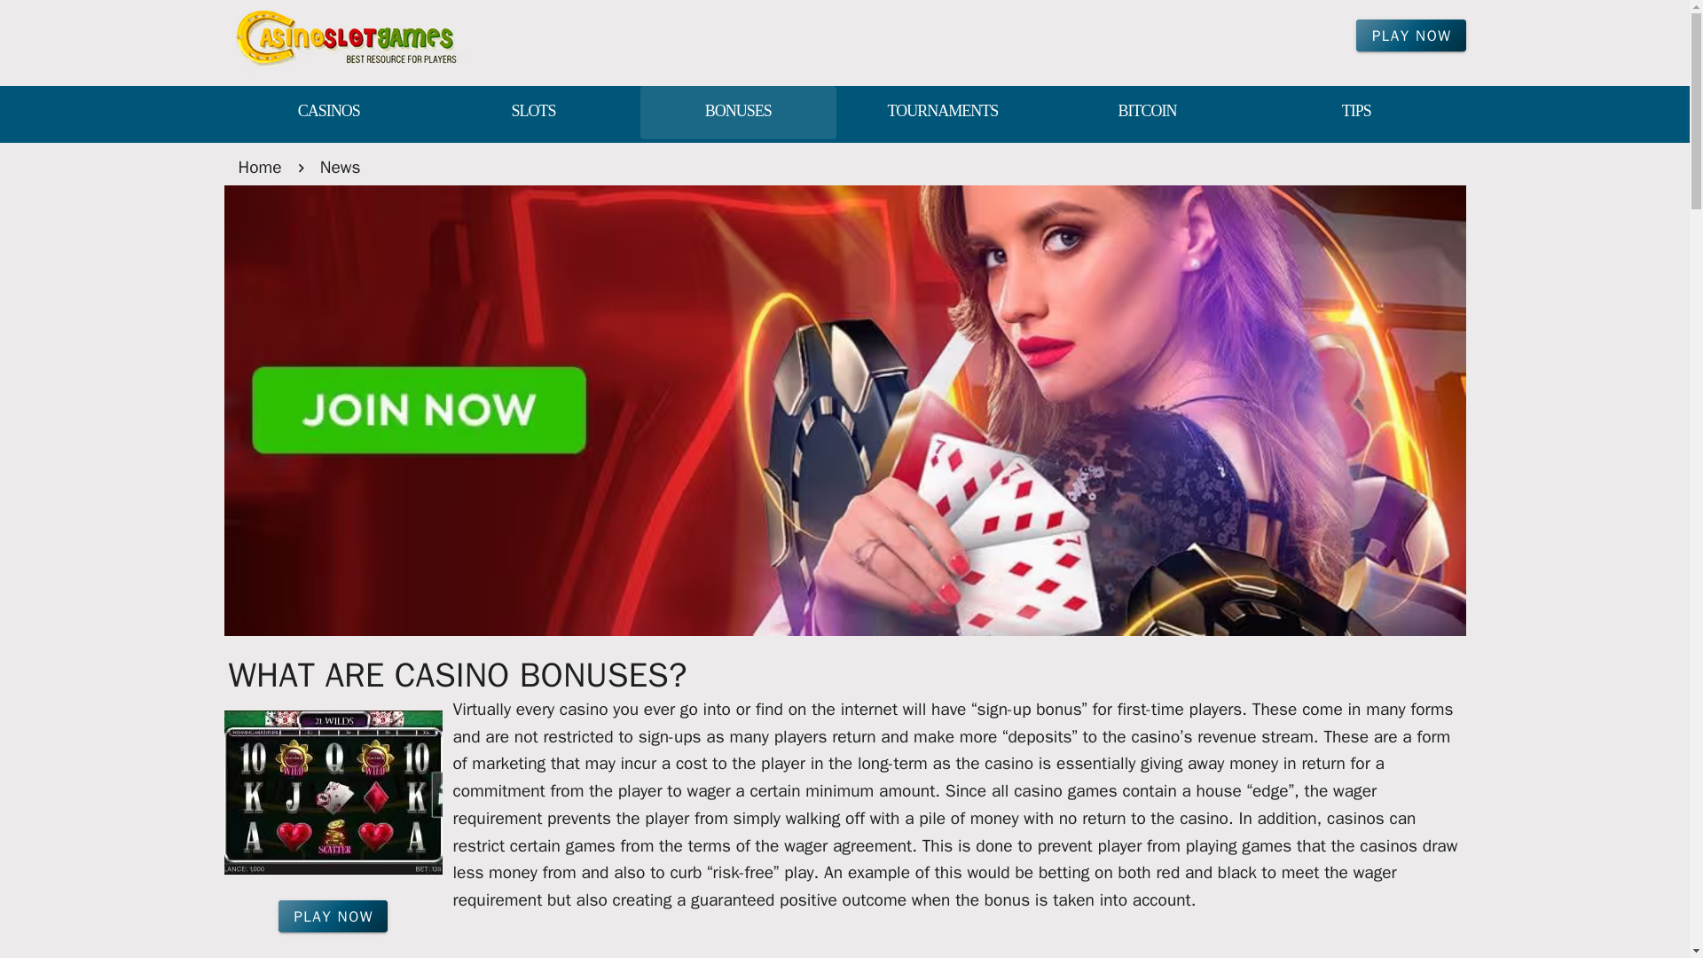 Image resolution: width=1703 pixels, height=958 pixels. I want to click on CASINOS, so click(328, 112).